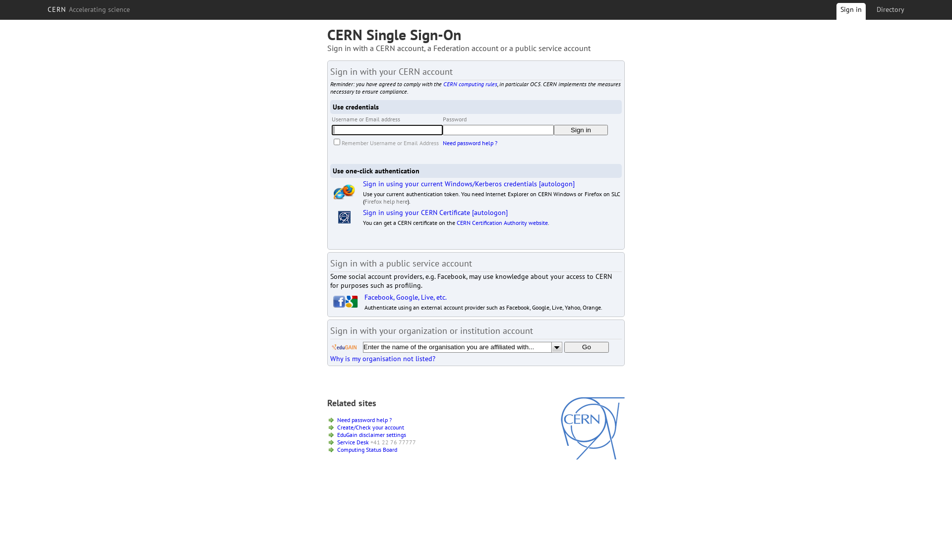 The image size is (952, 535). I want to click on CERN, so click(593, 457).